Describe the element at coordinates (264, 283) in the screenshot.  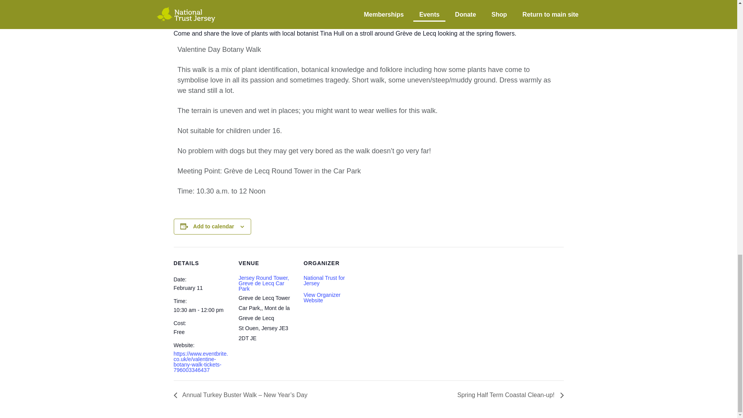
I see `Jersey Round Tower, Greve de Lecq Car Park` at that location.